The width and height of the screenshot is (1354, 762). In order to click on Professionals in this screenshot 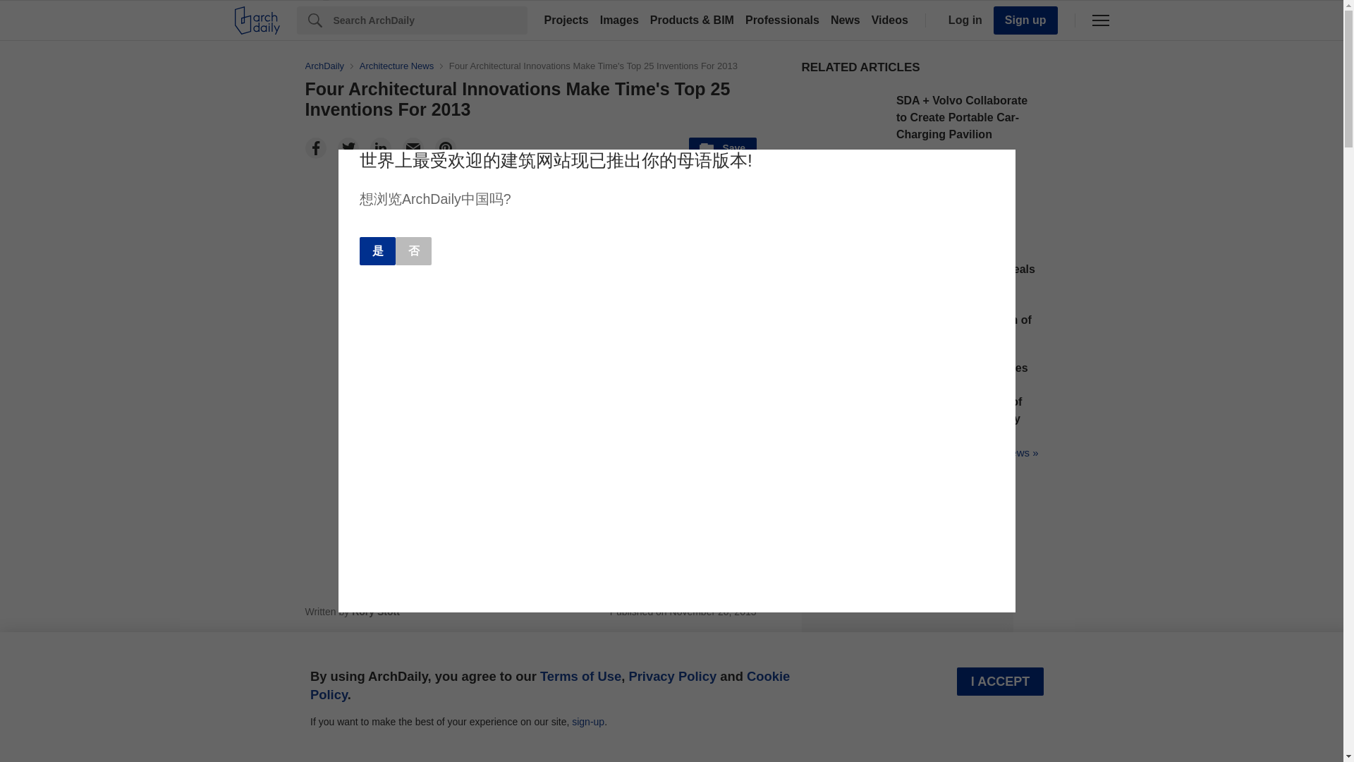, I will do `click(781, 20)`.